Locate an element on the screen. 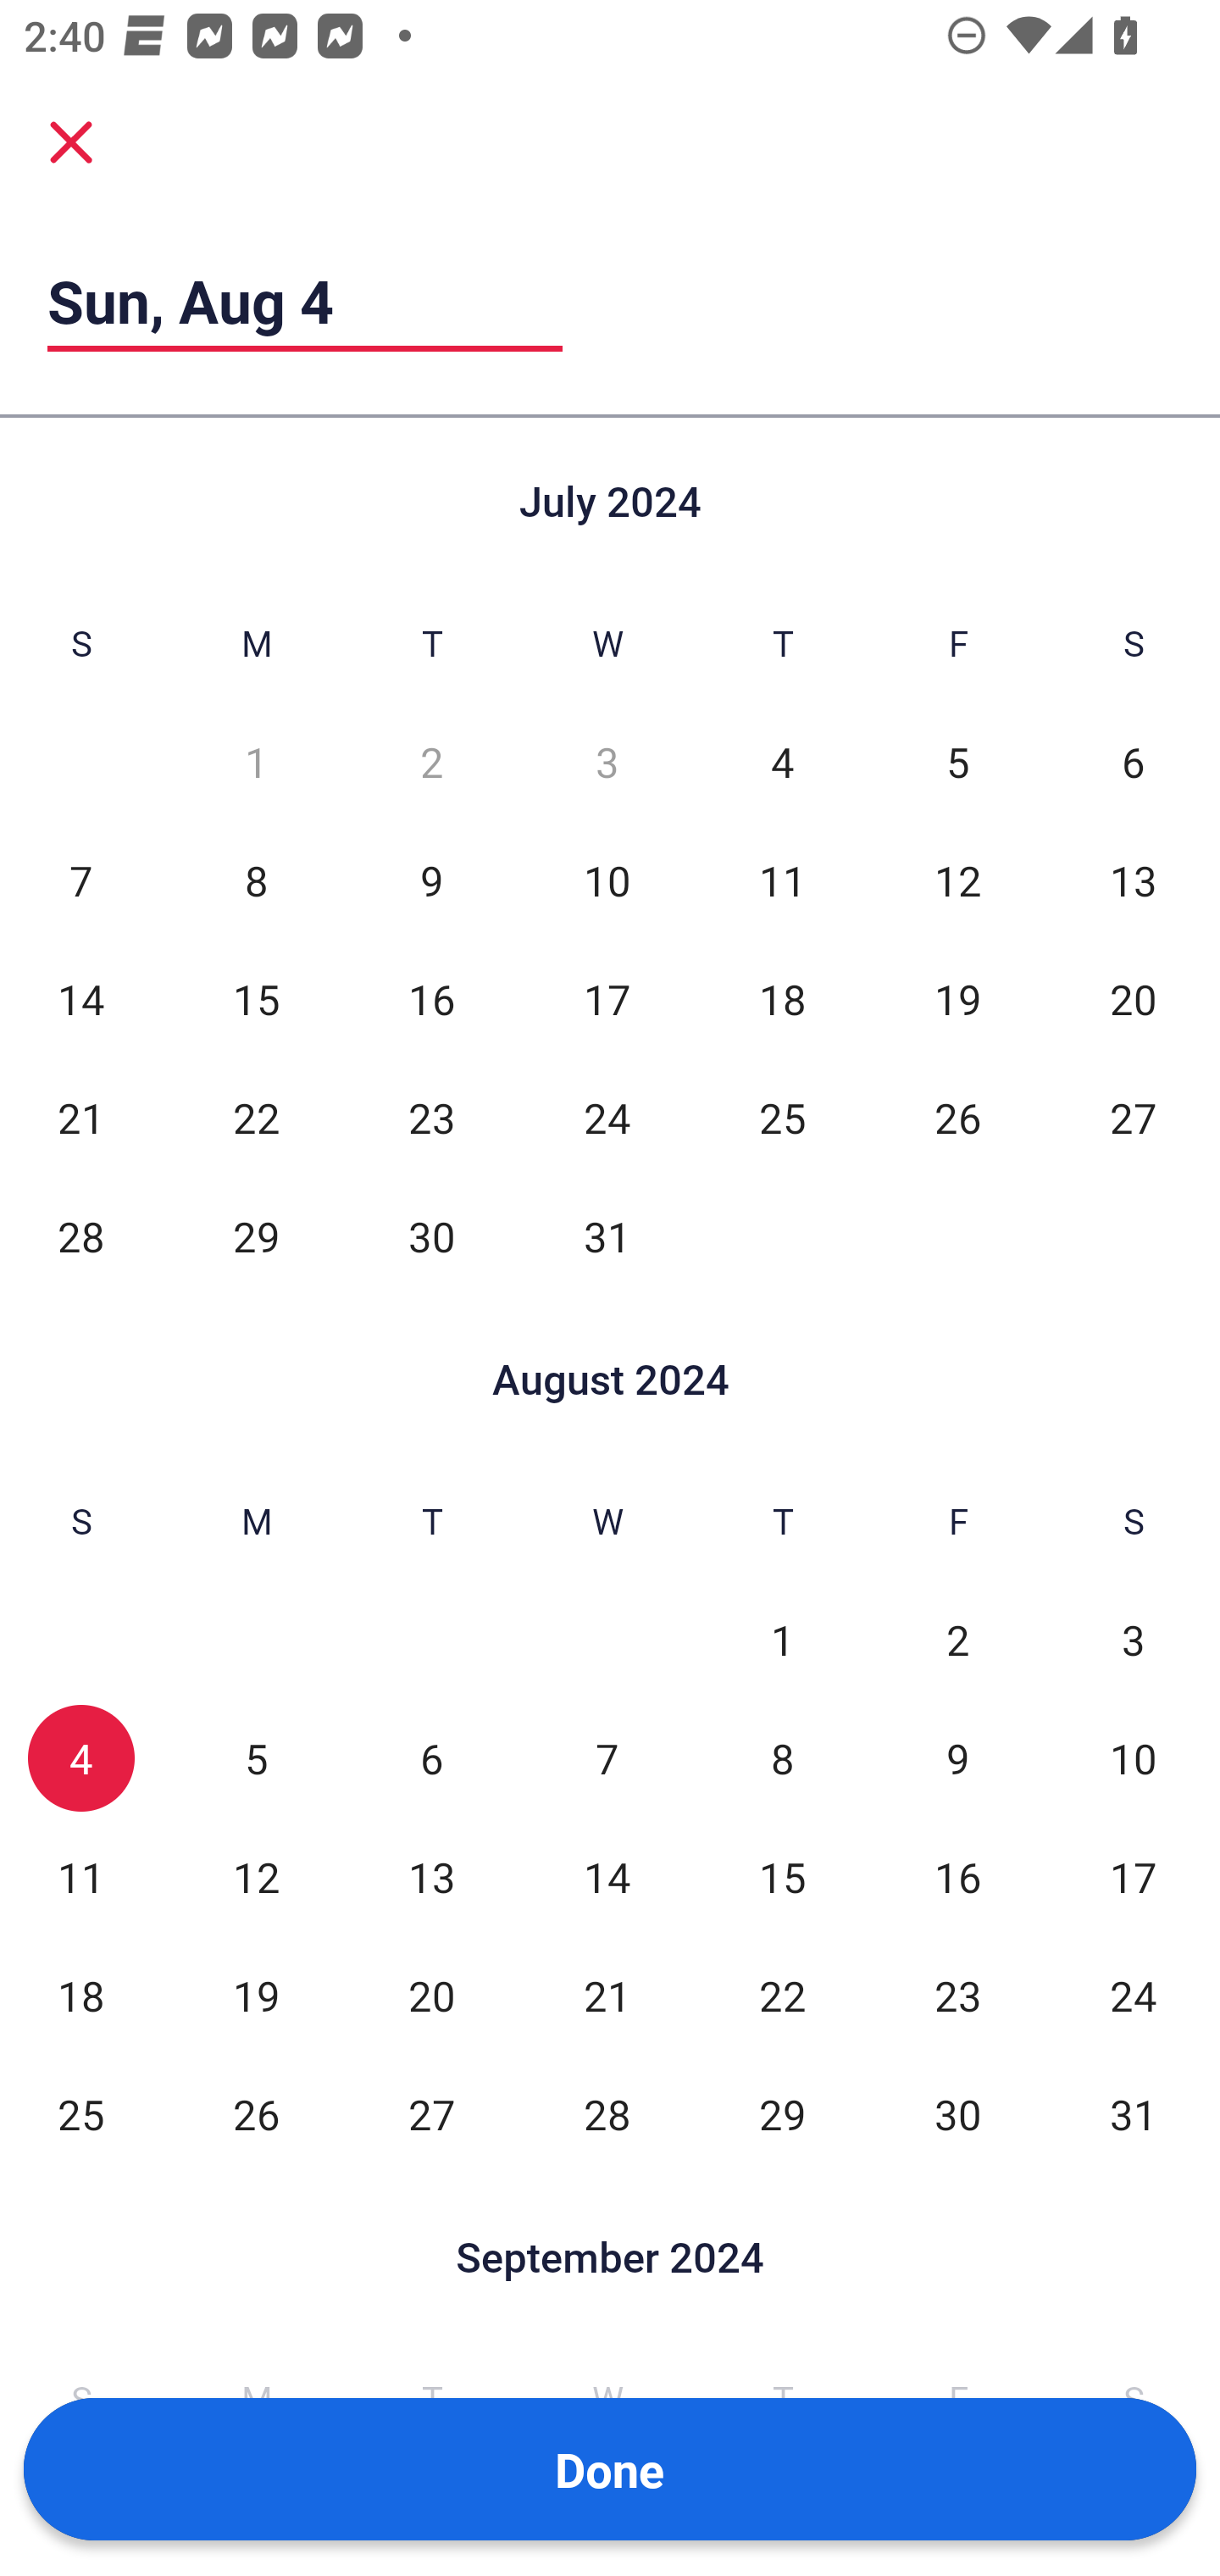 This screenshot has height=2576, width=1220. 21 Sun, Jul 21, Not Selected is located at coordinates (80, 1118).